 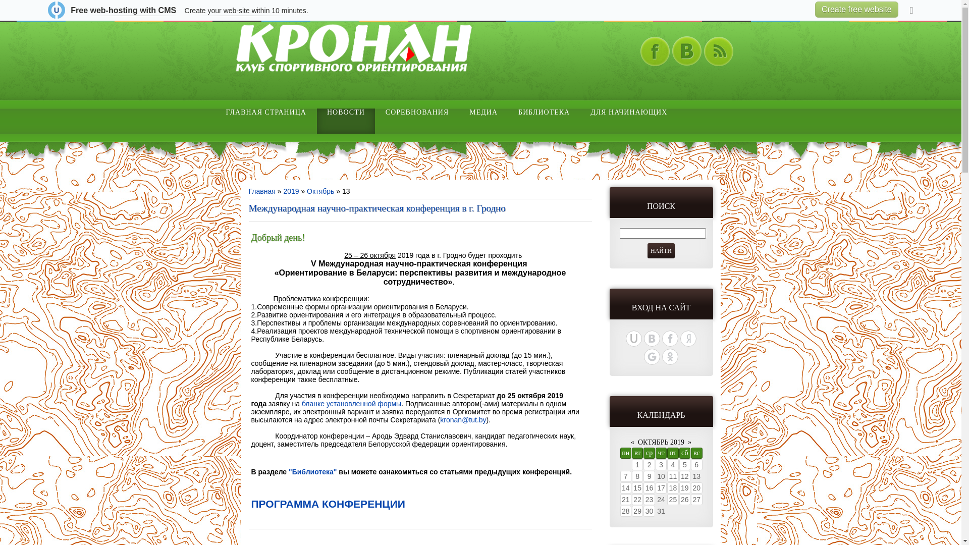 What do you see at coordinates (661, 500) in the screenshot?
I see `24` at bounding box center [661, 500].